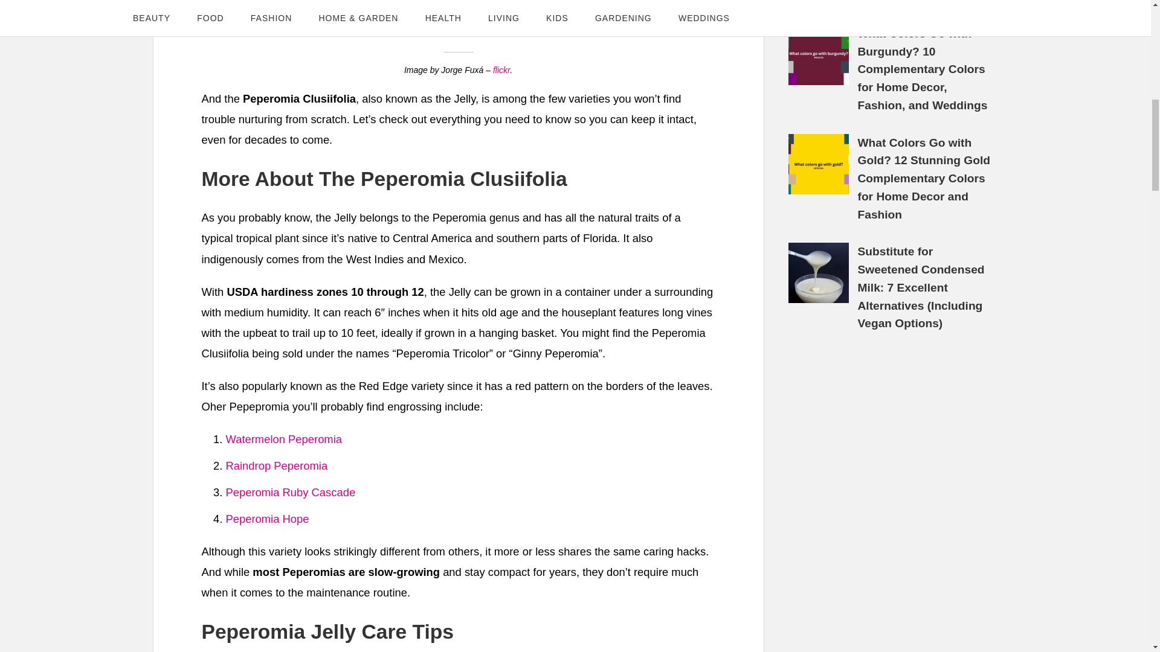  Describe the element at coordinates (501, 70) in the screenshot. I see `flickr` at that location.